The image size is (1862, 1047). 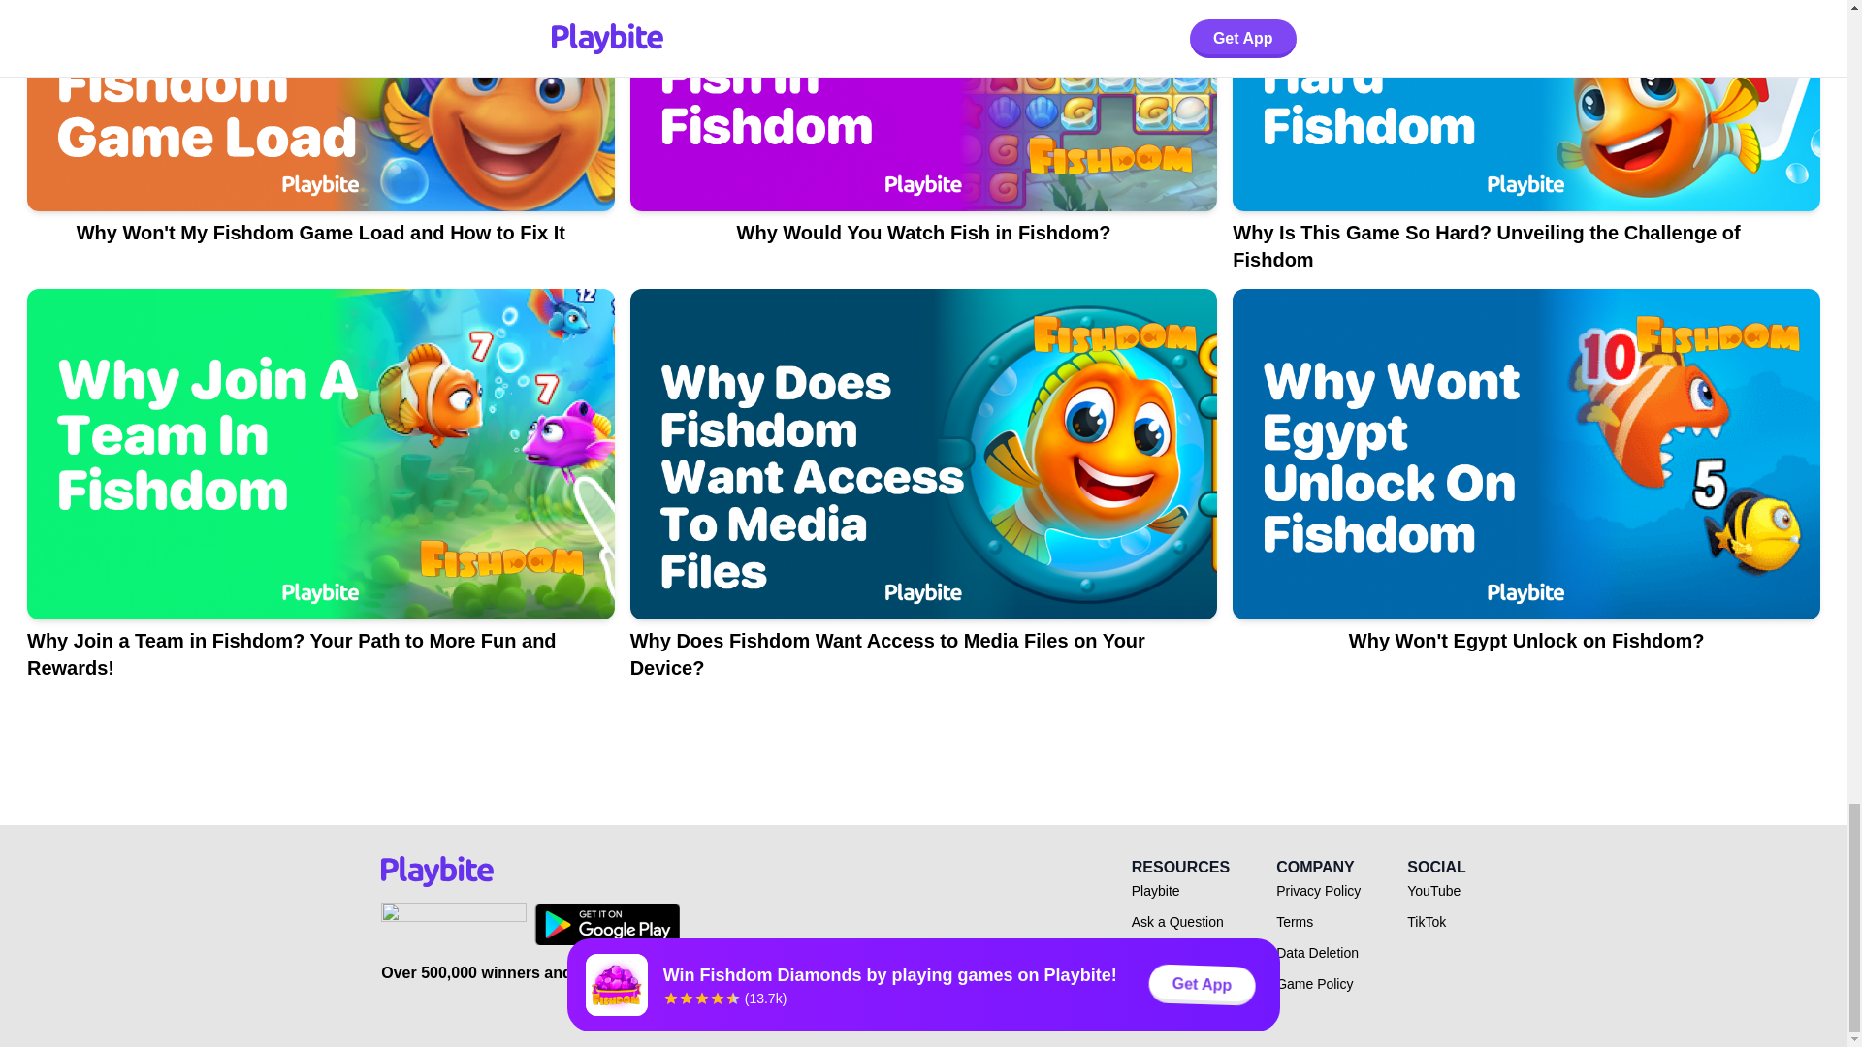 I want to click on Ask a Question, so click(x=1177, y=921).